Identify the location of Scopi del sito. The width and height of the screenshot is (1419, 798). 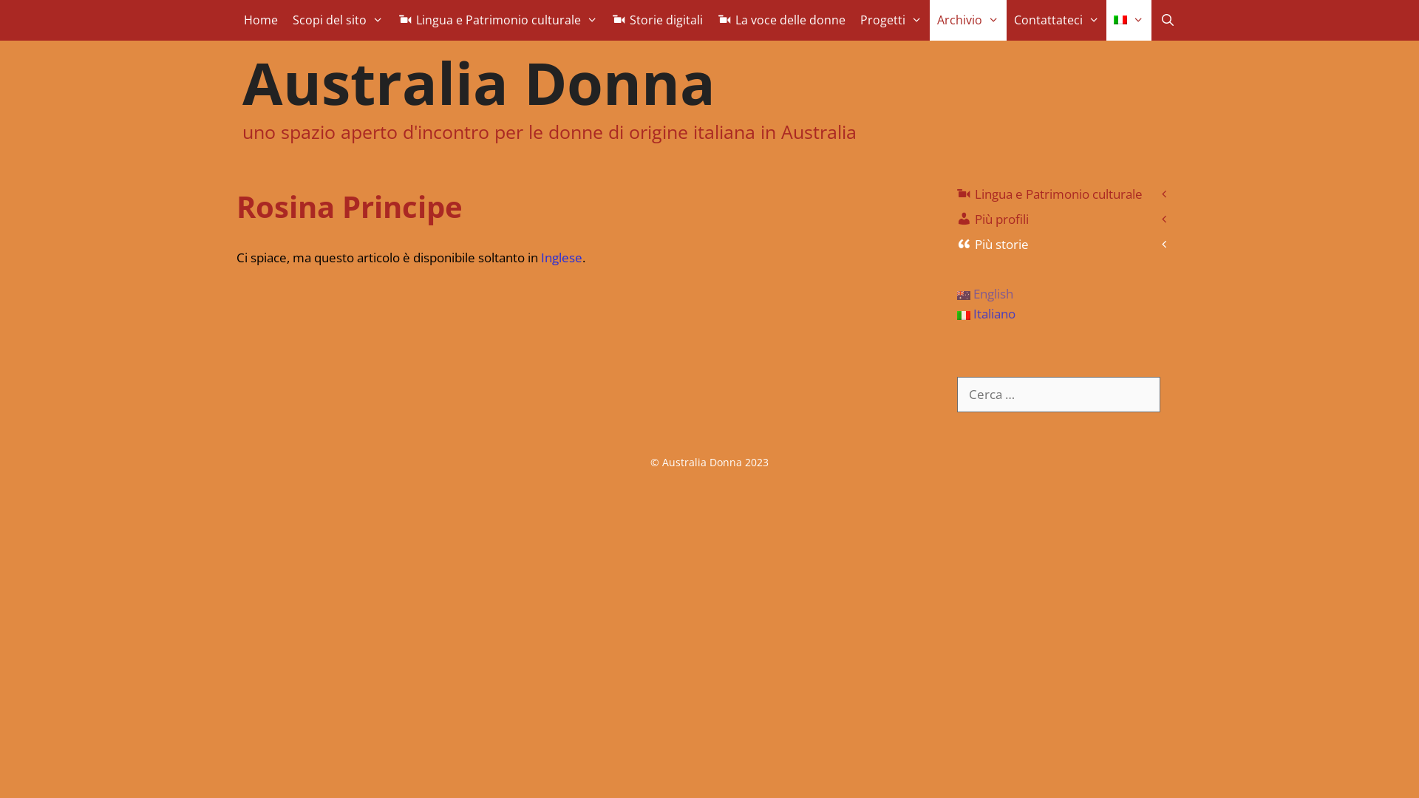
(338, 21).